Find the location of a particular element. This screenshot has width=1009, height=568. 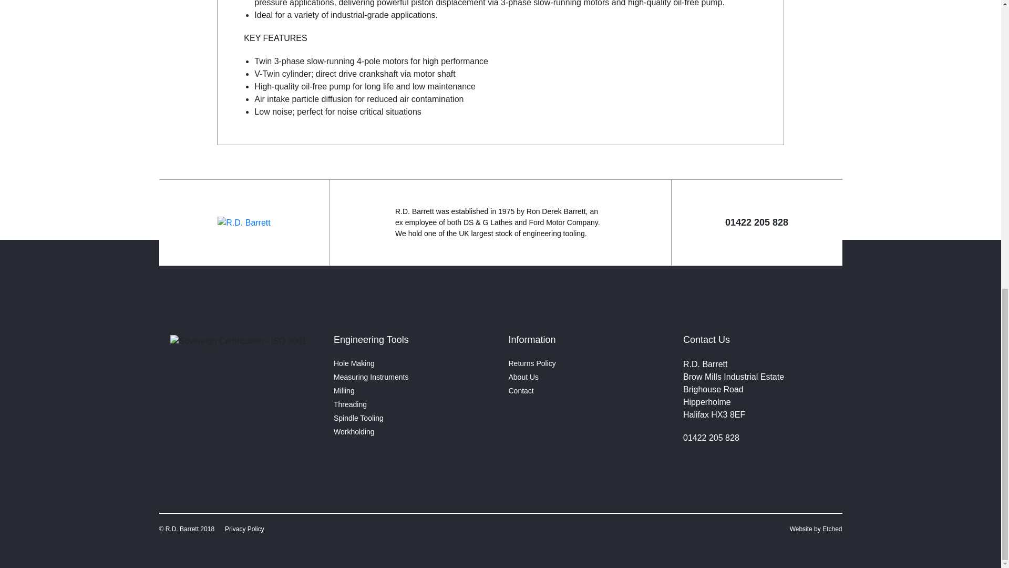

Website by Etched is located at coordinates (816, 529).